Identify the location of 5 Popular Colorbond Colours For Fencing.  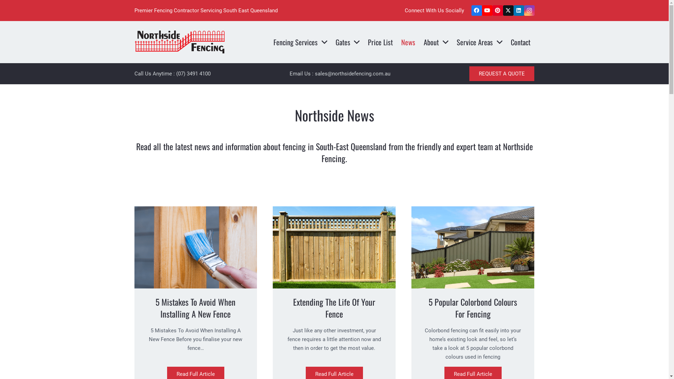
(473, 308).